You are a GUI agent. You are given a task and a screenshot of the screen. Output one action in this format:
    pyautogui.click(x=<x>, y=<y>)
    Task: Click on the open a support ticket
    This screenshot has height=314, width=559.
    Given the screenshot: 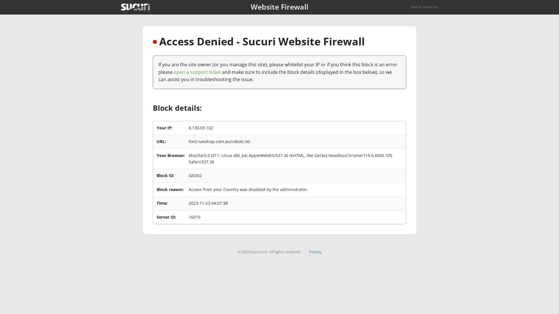 What is the action you would take?
    pyautogui.click(x=197, y=72)
    